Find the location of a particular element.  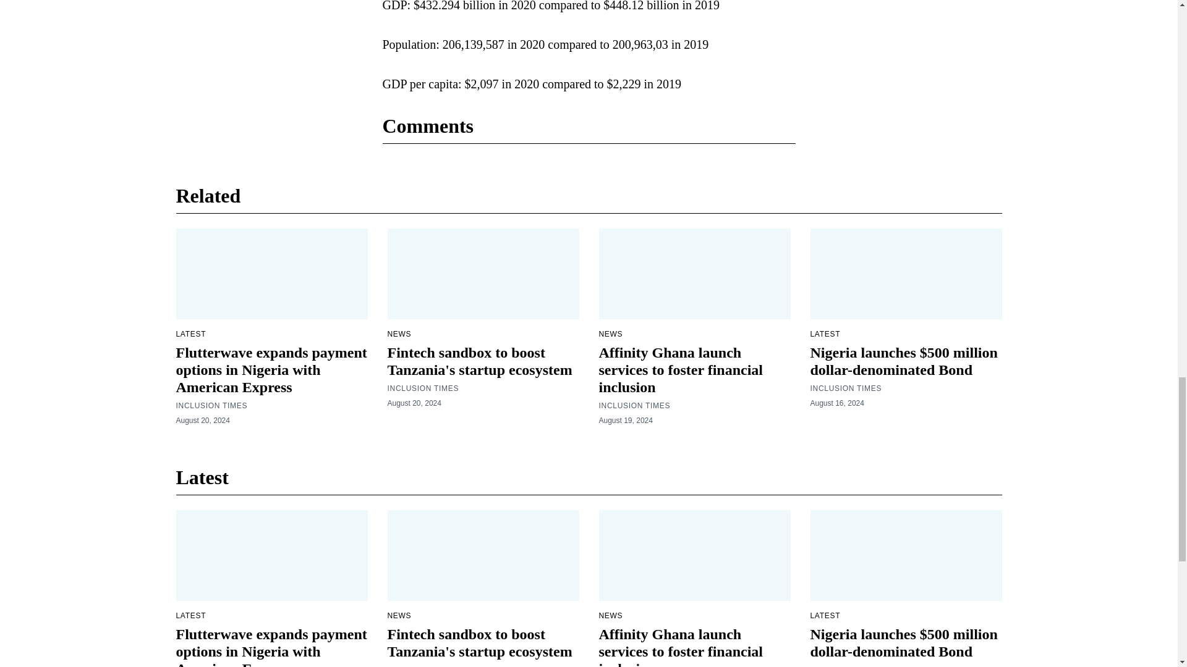

INCLUSION TIMES is located at coordinates (634, 406).